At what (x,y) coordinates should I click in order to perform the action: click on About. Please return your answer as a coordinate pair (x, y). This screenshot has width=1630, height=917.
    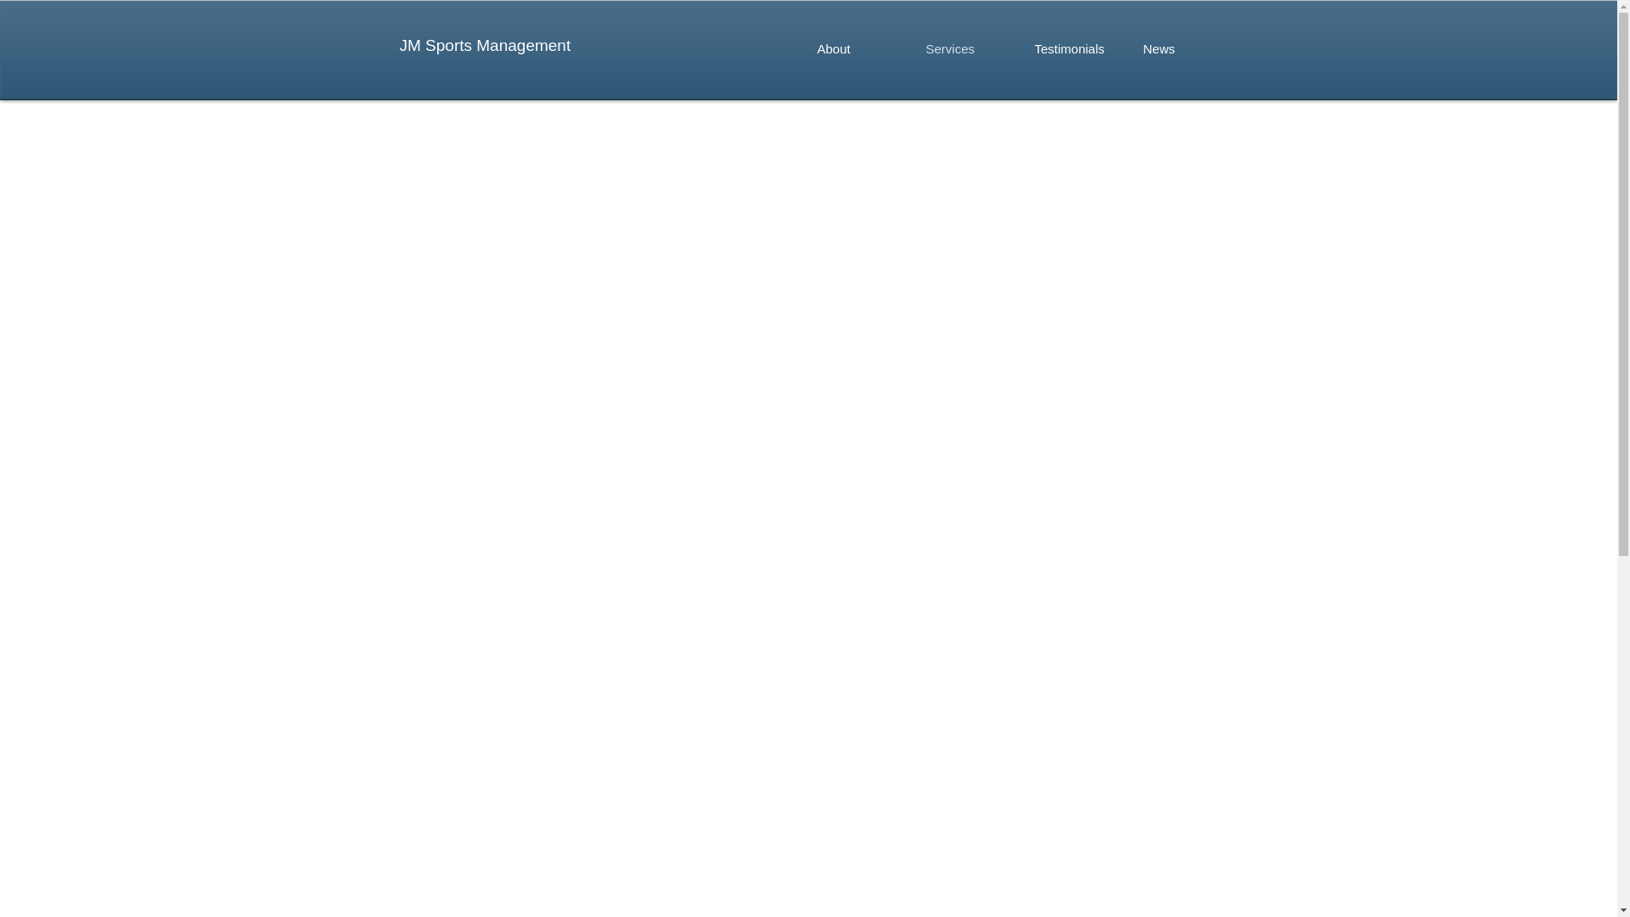
    Looking at the image, I should click on (854, 49).